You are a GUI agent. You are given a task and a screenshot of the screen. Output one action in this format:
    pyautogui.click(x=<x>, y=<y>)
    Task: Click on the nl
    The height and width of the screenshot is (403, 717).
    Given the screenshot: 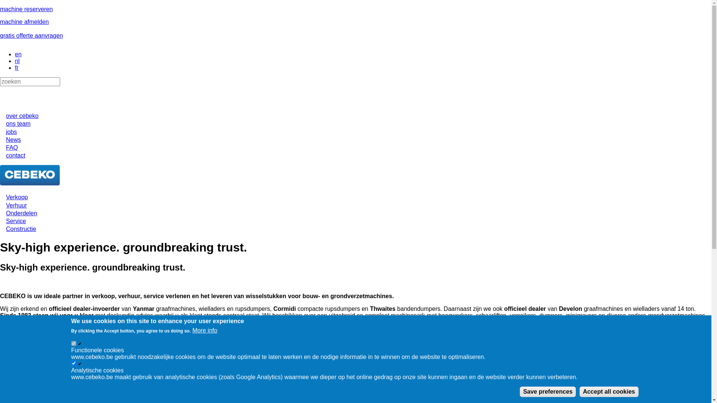 What is the action you would take?
    pyautogui.click(x=17, y=61)
    